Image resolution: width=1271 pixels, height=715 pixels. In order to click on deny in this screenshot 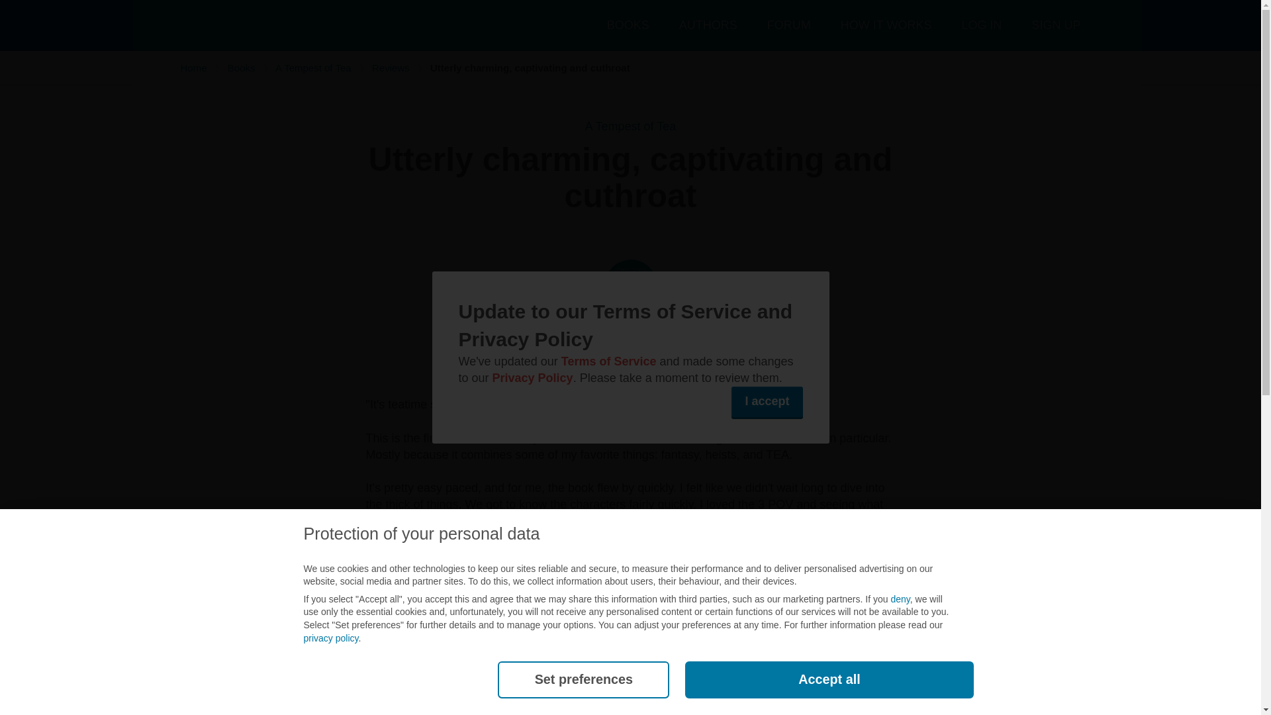, I will do `click(900, 598)`.